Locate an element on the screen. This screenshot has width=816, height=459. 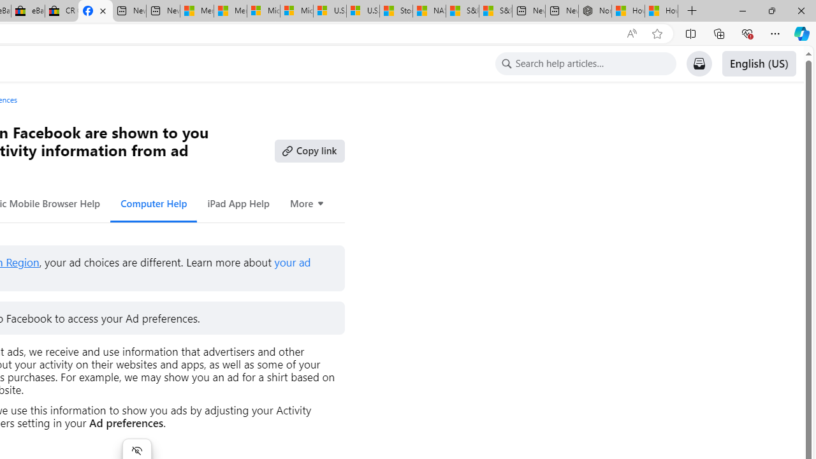
Change Language: English (US) is located at coordinates (759, 64).